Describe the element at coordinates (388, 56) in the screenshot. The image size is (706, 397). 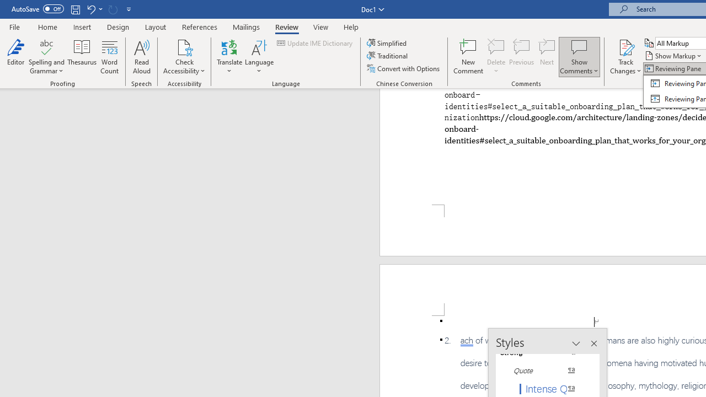
I see `Traditional` at that location.